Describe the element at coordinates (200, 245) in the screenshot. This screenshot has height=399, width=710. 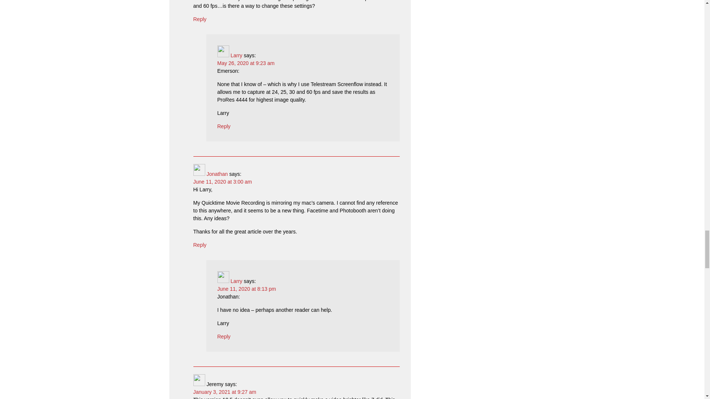
I see `Reply` at that location.